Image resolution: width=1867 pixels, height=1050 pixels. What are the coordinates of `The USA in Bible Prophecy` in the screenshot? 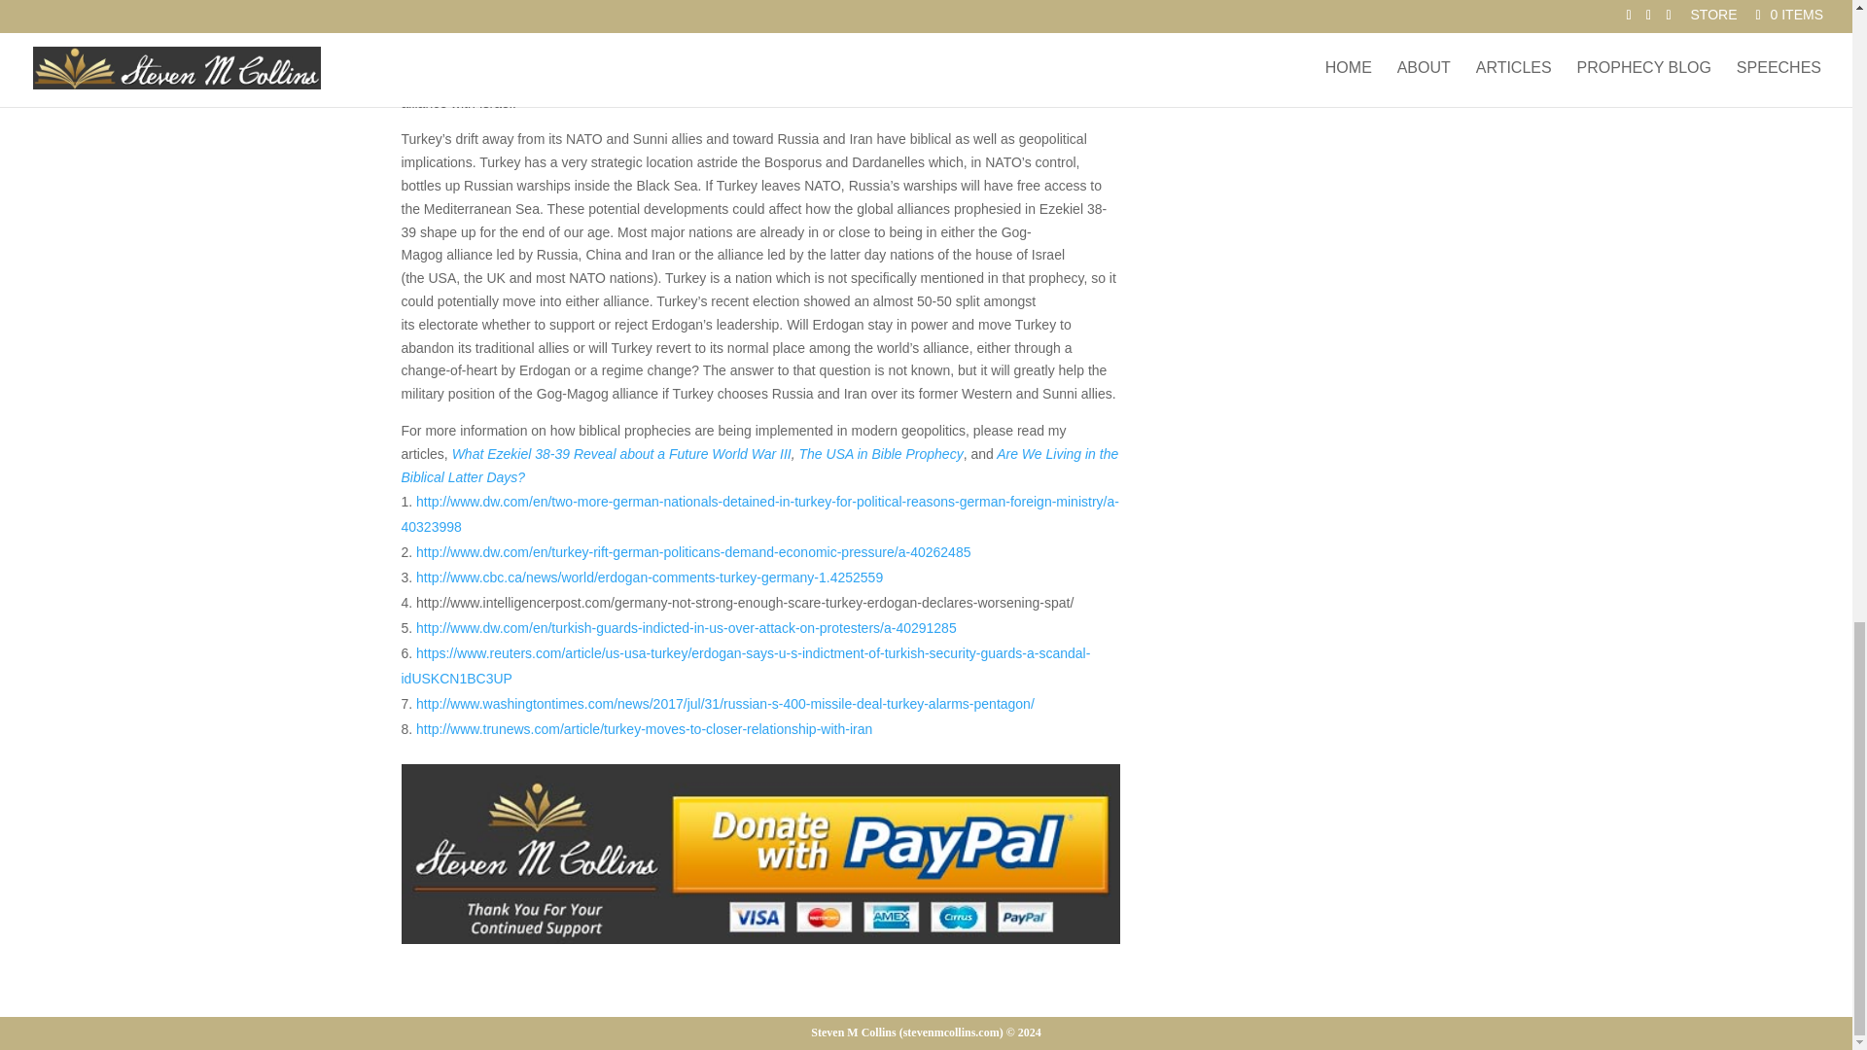 It's located at (881, 454).